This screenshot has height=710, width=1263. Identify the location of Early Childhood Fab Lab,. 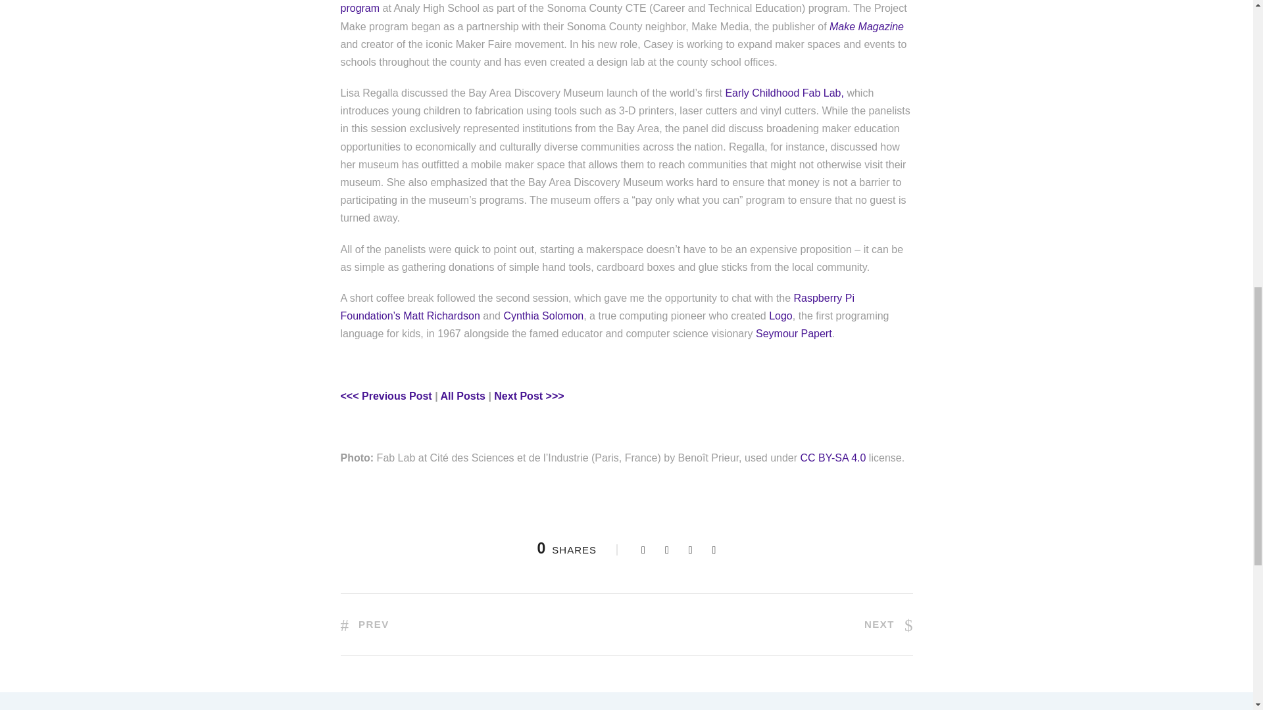
(784, 93).